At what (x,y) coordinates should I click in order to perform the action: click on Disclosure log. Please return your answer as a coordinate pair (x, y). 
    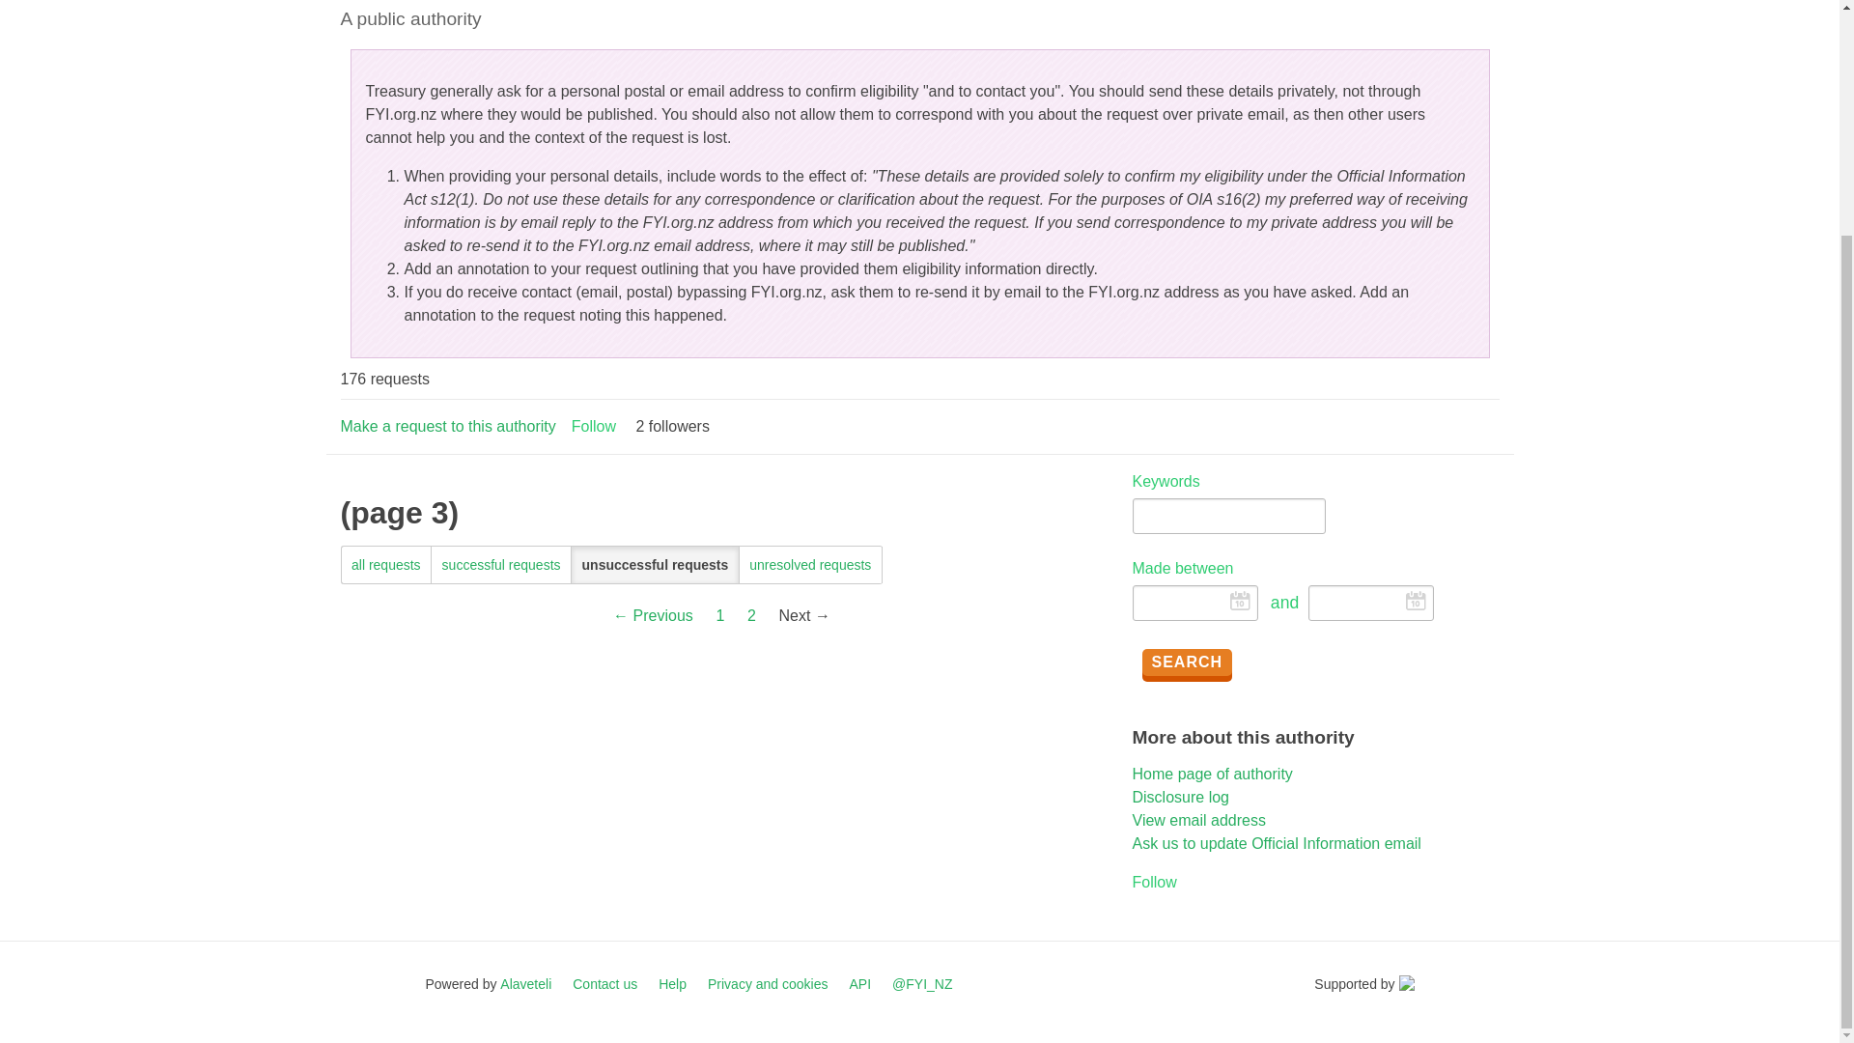
    Looking at the image, I should click on (1179, 796).